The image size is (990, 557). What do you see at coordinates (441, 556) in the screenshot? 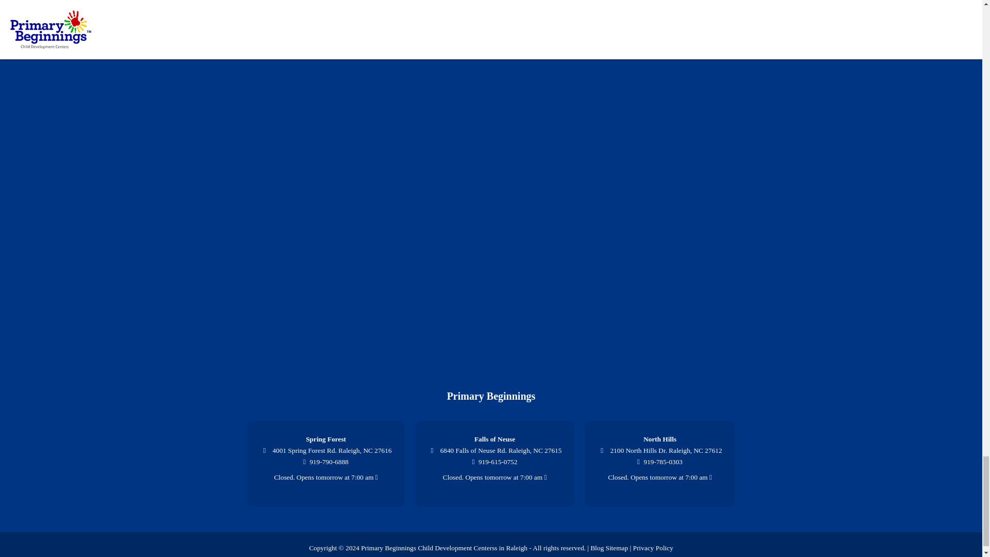
I see `Web Design Services` at bounding box center [441, 556].